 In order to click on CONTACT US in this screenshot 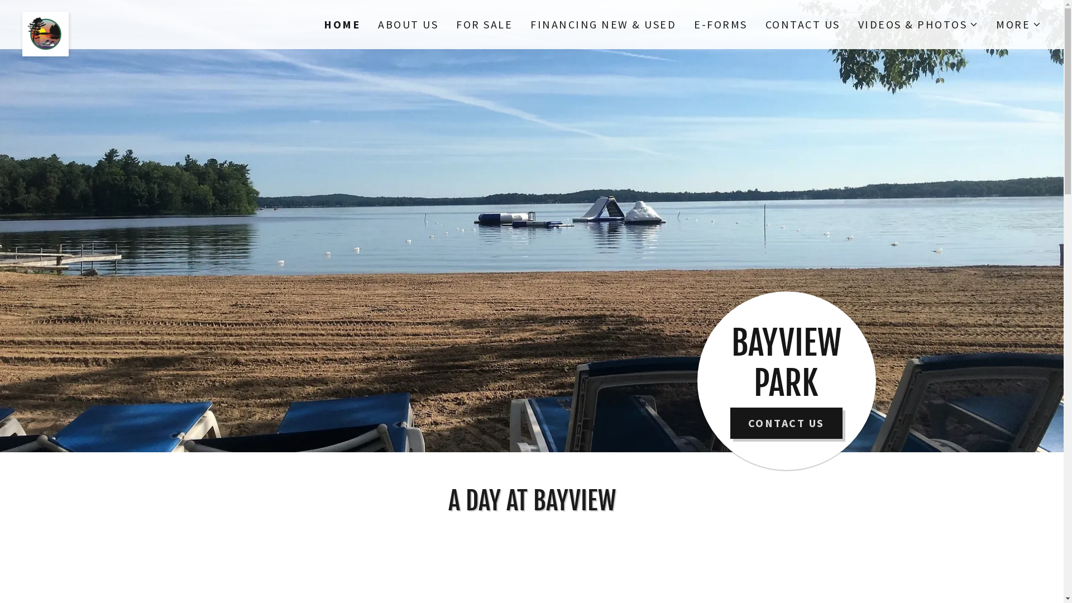, I will do `click(786, 423)`.